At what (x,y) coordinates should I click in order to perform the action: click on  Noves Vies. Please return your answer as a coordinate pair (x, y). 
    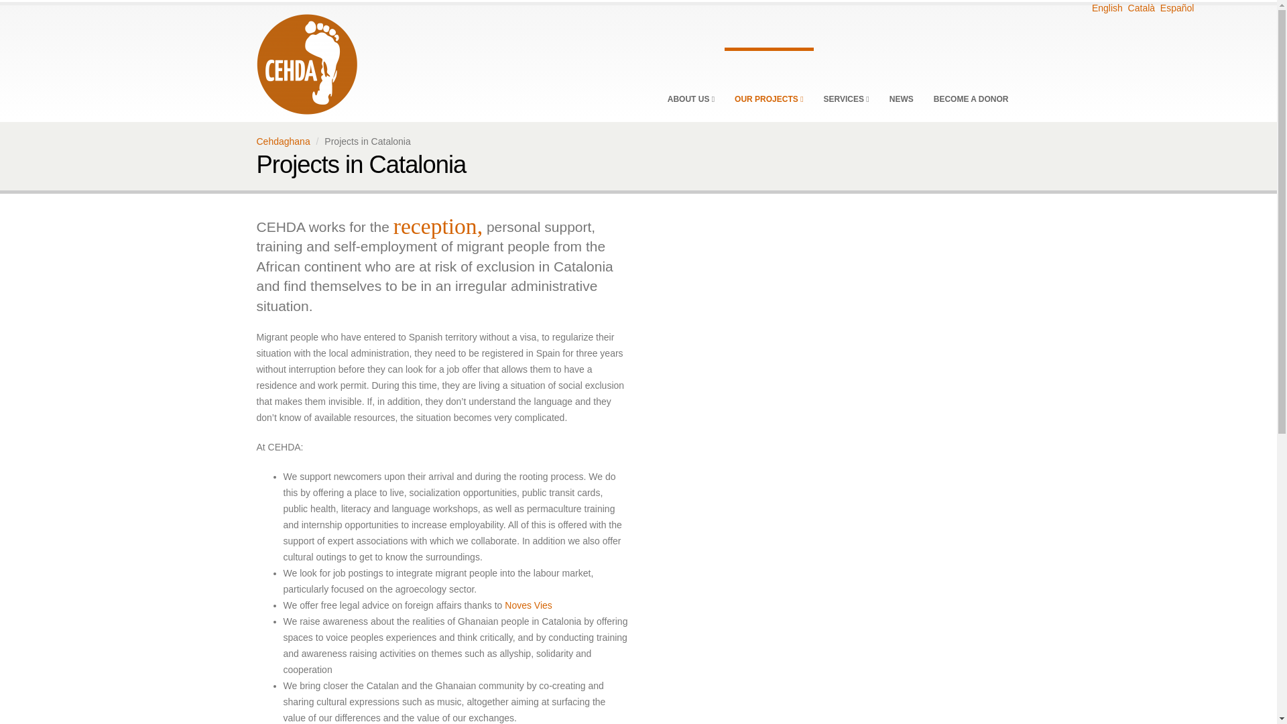
    Looking at the image, I should click on (527, 605).